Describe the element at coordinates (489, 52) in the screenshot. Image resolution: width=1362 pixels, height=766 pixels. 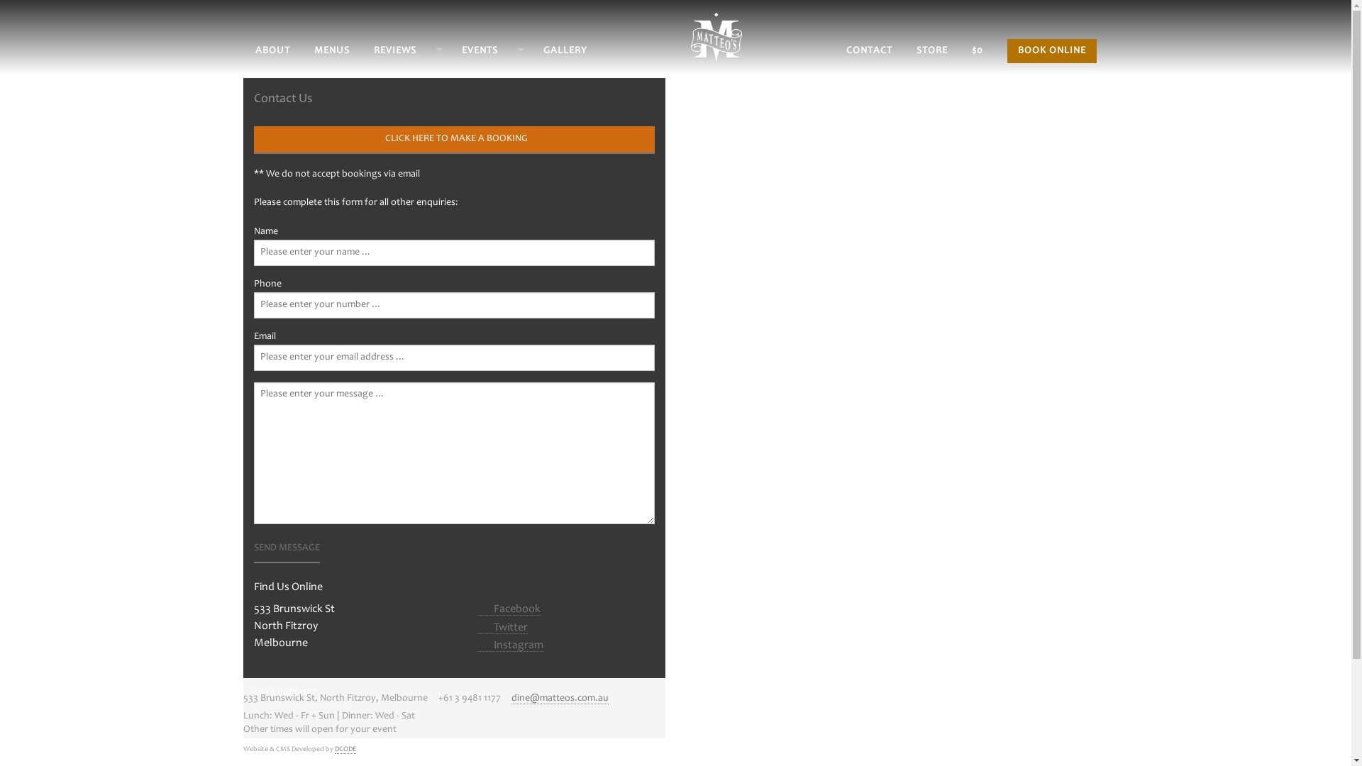
I see `EVENTS` at that location.